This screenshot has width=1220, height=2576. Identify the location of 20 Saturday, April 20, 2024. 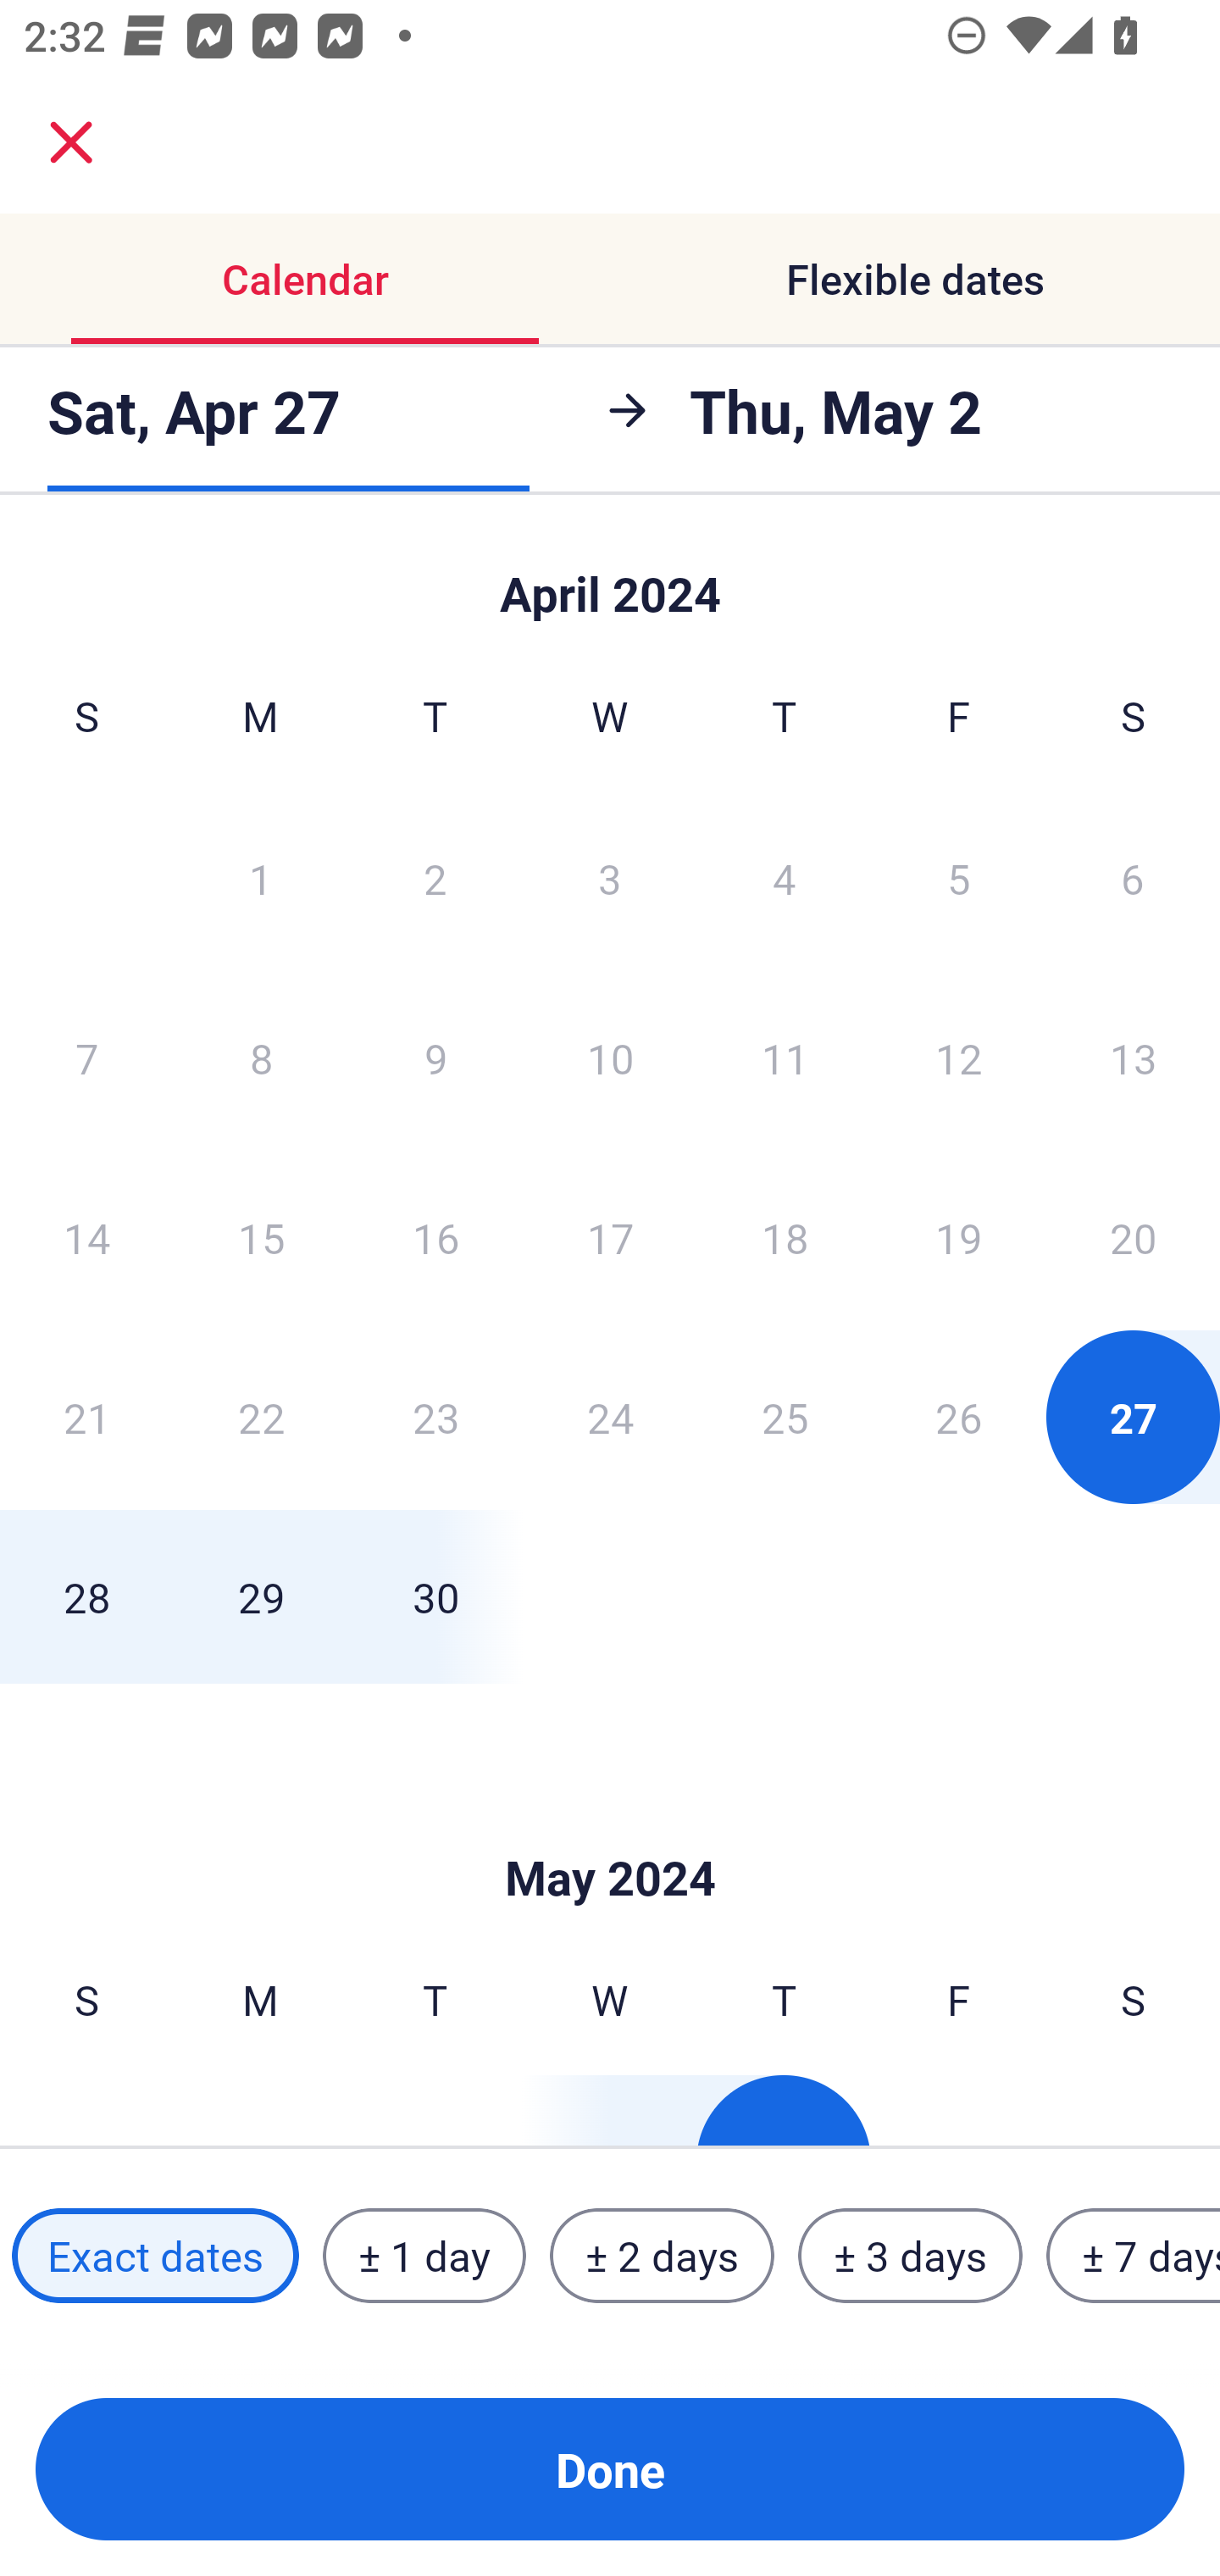
(1134, 1237).